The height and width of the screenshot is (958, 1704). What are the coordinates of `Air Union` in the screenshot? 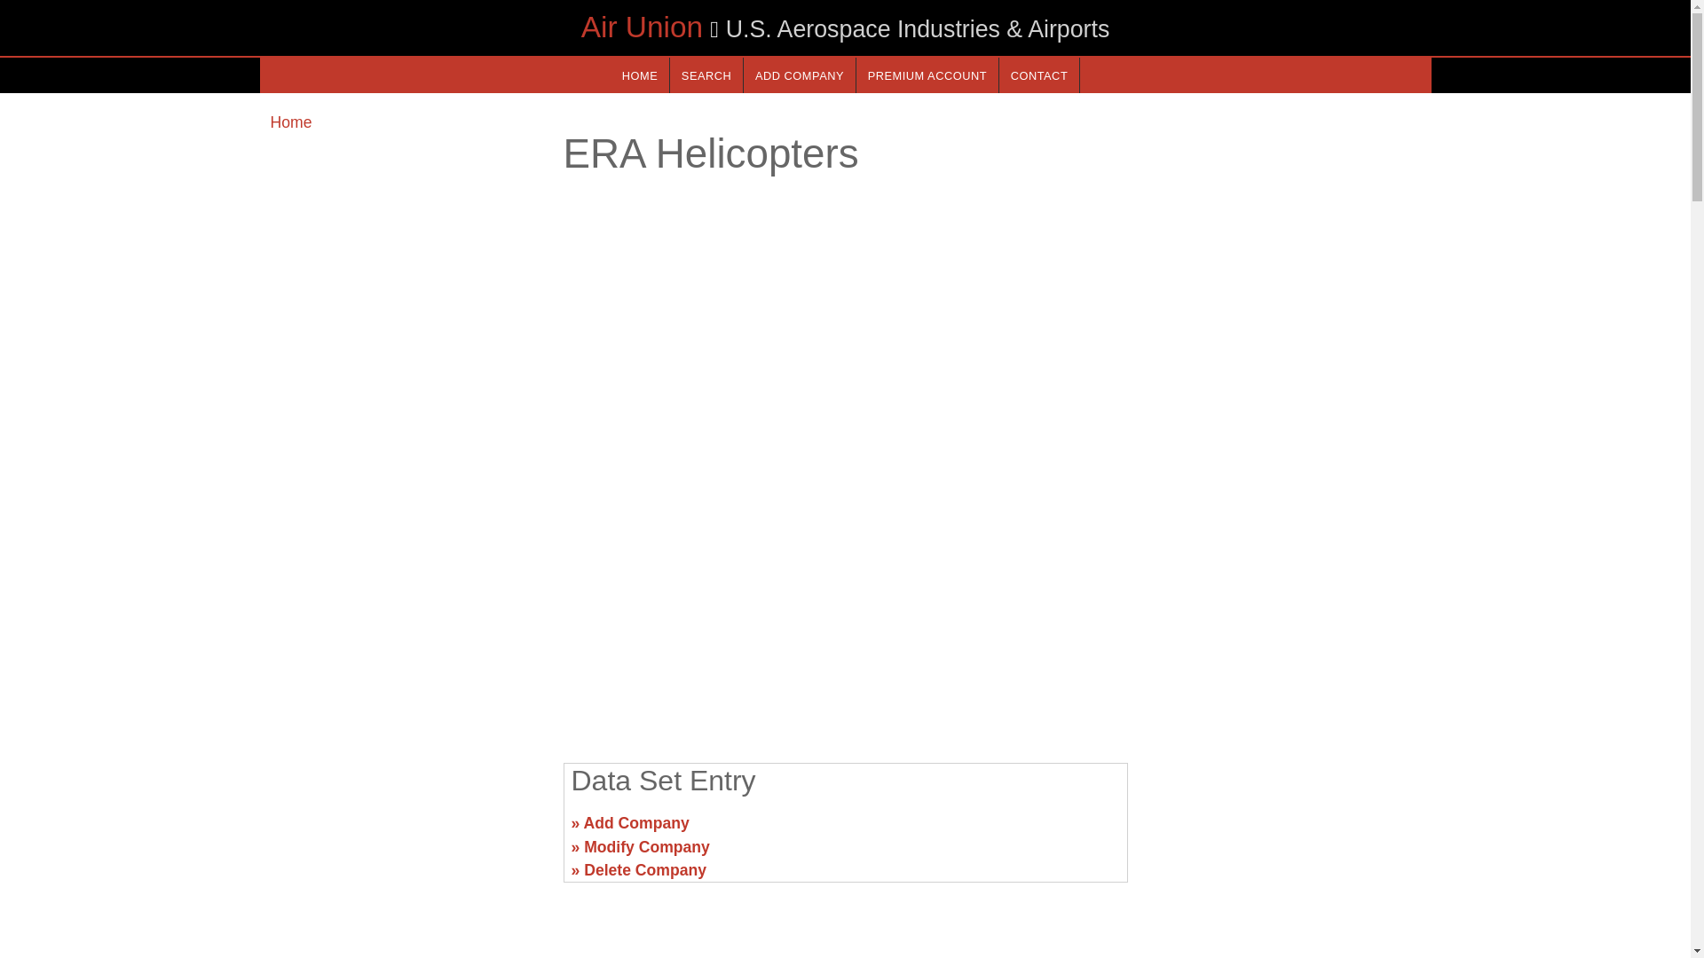 It's located at (641, 27).